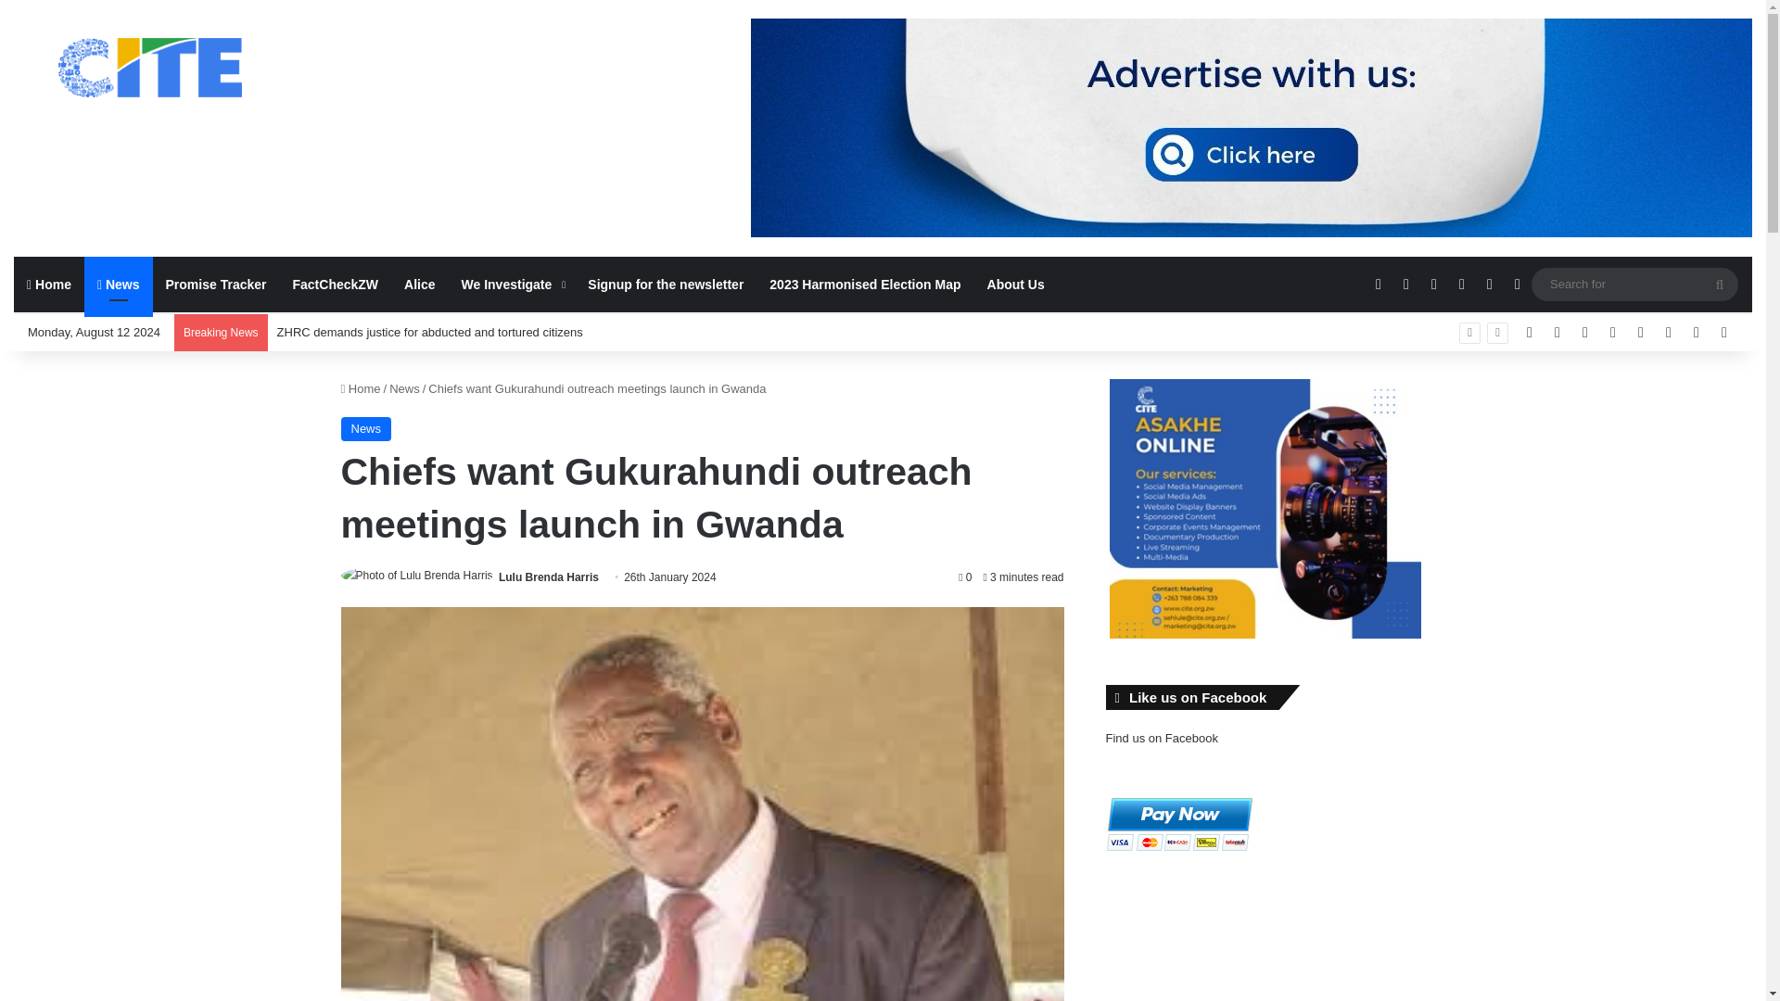 Image resolution: width=1780 pixels, height=1001 pixels. I want to click on News, so click(366, 429).